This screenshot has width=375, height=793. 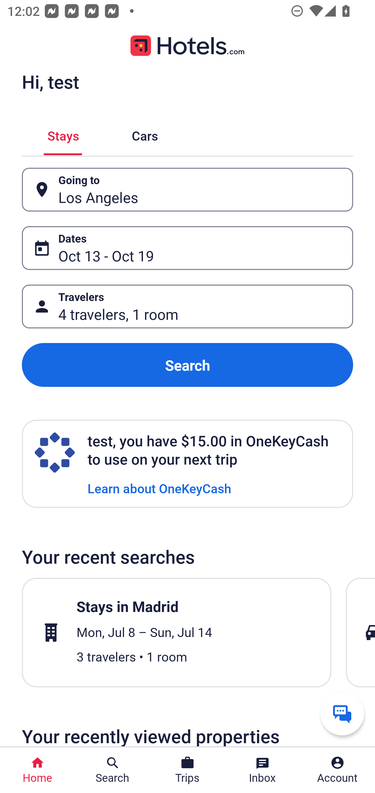 What do you see at coordinates (262, 770) in the screenshot?
I see `Inbox Inbox Button` at bounding box center [262, 770].